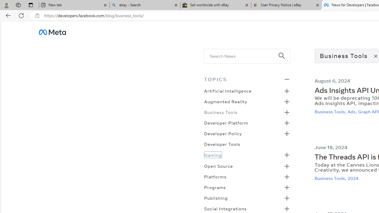 The height and width of the screenshot is (213, 379). Describe the element at coordinates (225, 208) in the screenshot. I see `Social Integrations` at that location.